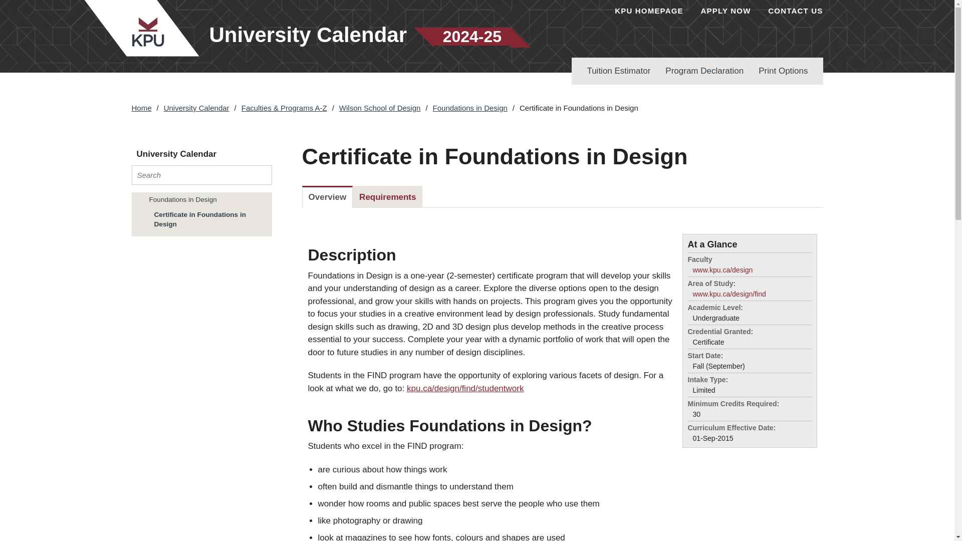  I want to click on Submit search, so click(261, 175).